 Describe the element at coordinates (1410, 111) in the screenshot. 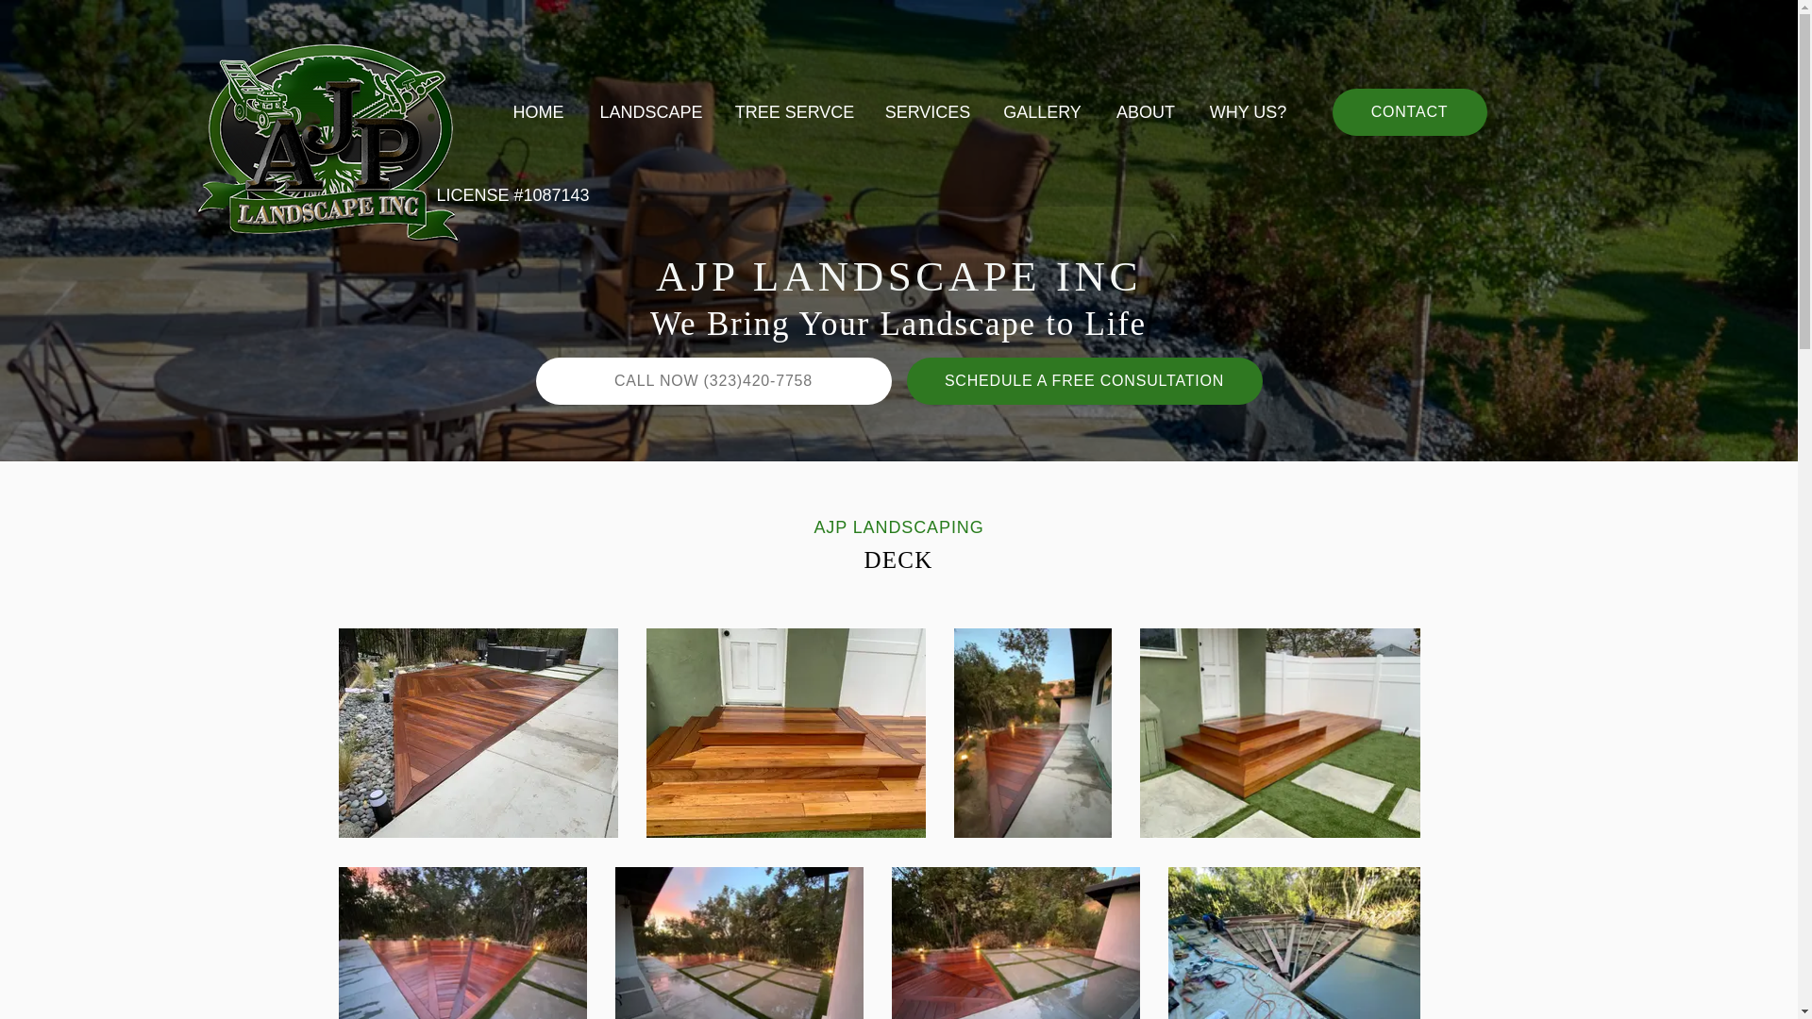

I see `CONTACT` at that location.